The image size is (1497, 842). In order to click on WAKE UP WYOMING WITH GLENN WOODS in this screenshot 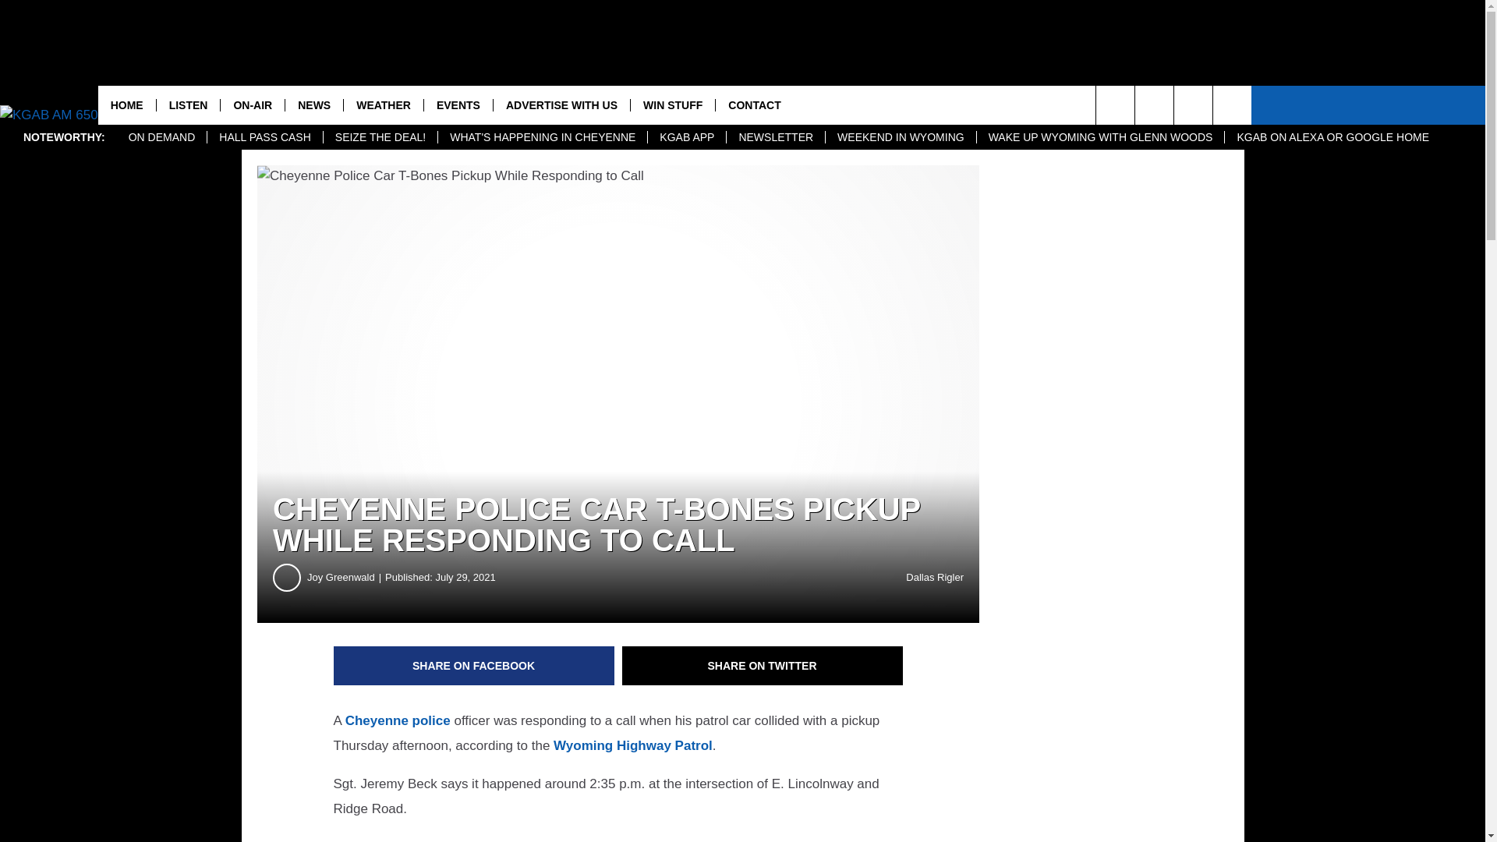, I will do `click(1099, 137)`.